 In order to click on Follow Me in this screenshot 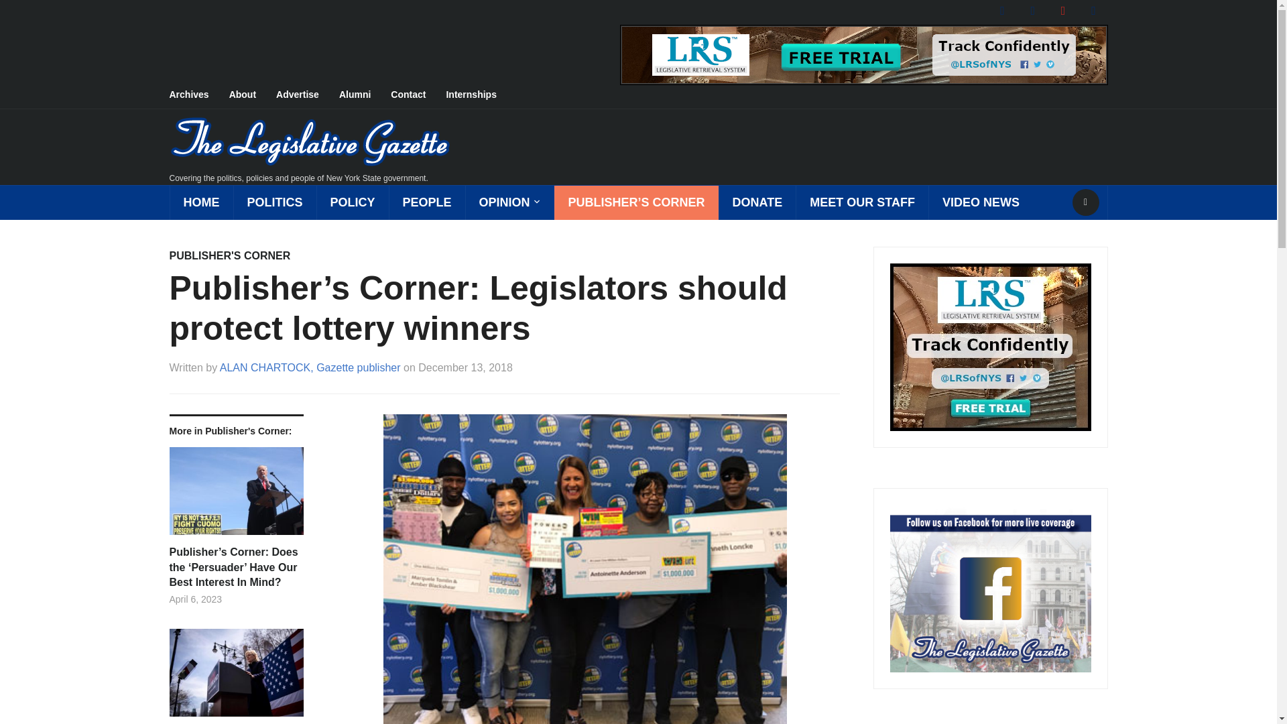, I will do `click(1032, 9)`.